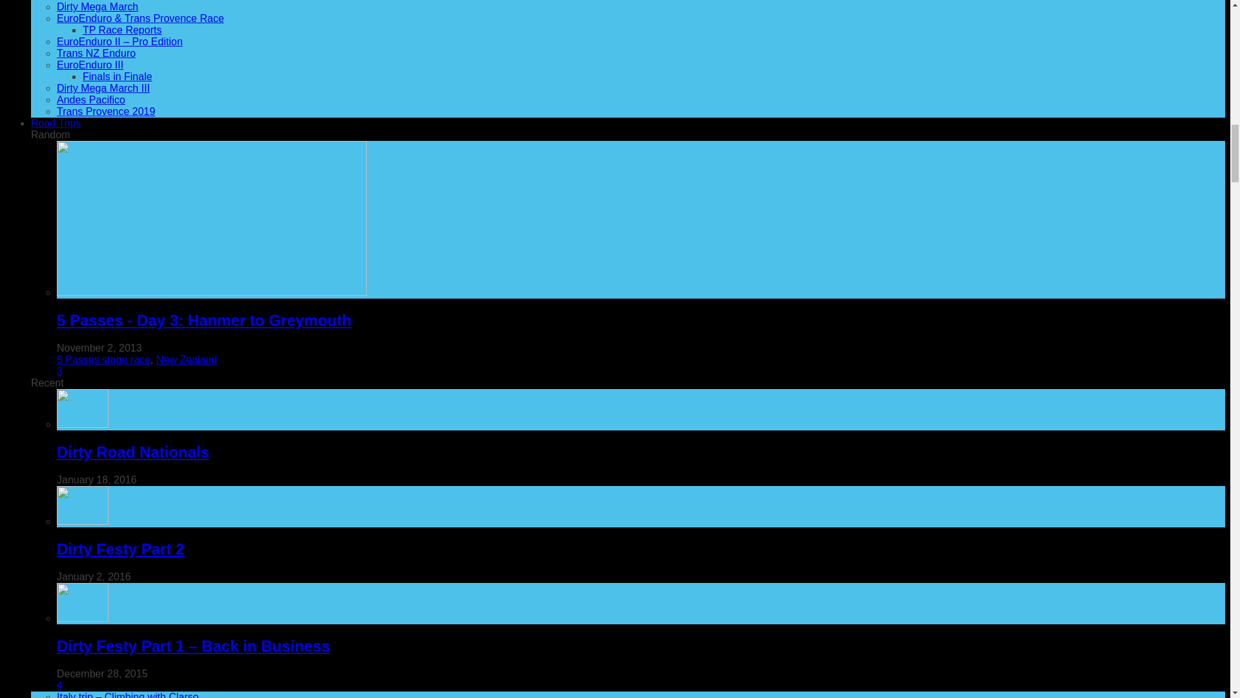 The height and width of the screenshot is (698, 1240). Describe the element at coordinates (103, 359) in the screenshot. I see `View all posts in 5 Passes stage race` at that location.